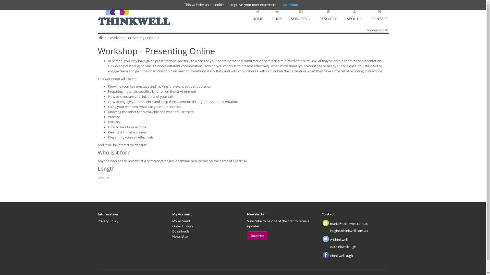 The height and width of the screenshot is (275, 490). I want to click on RESEARCH, so click(328, 14).